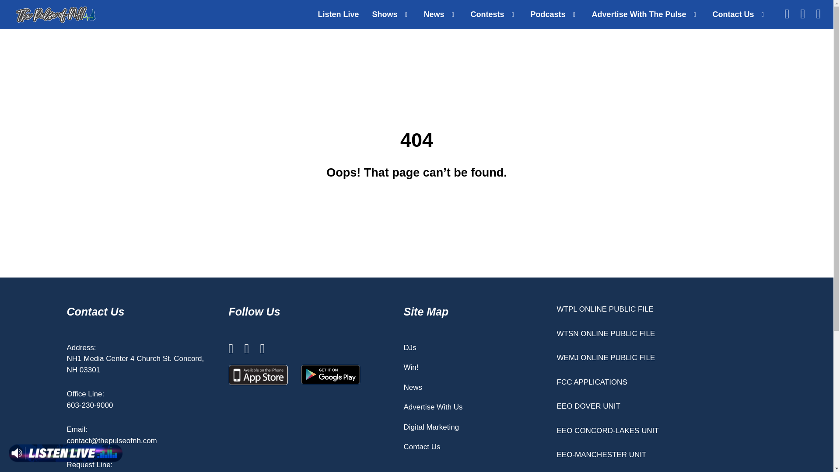 This screenshot has width=840, height=472. I want to click on App Store, so click(258, 375).